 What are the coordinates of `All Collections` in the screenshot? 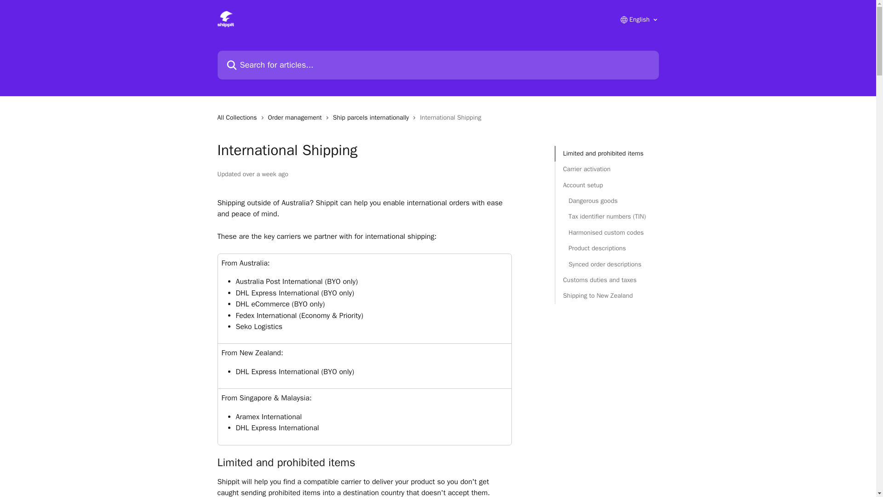 It's located at (239, 118).